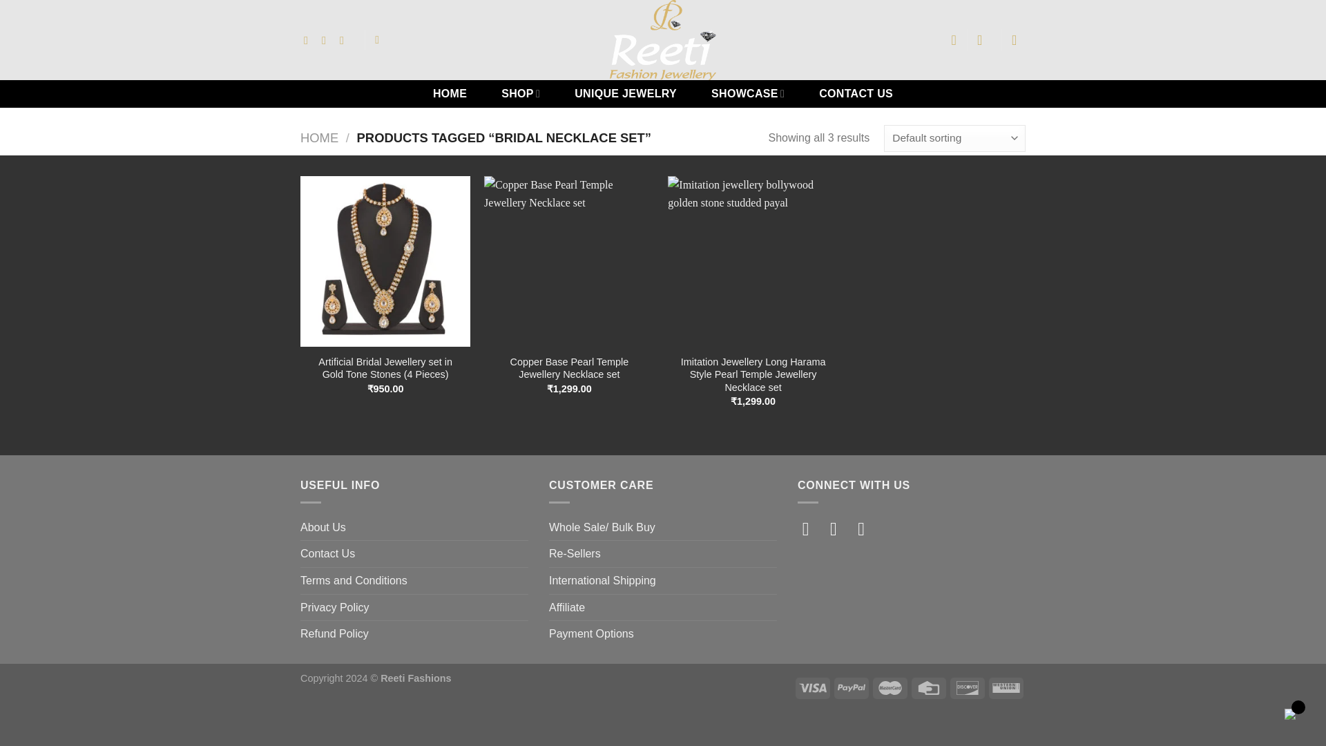 The height and width of the screenshot is (746, 1326). What do you see at coordinates (626, 93) in the screenshot?
I see `UNIQUE JEWELRY` at bounding box center [626, 93].